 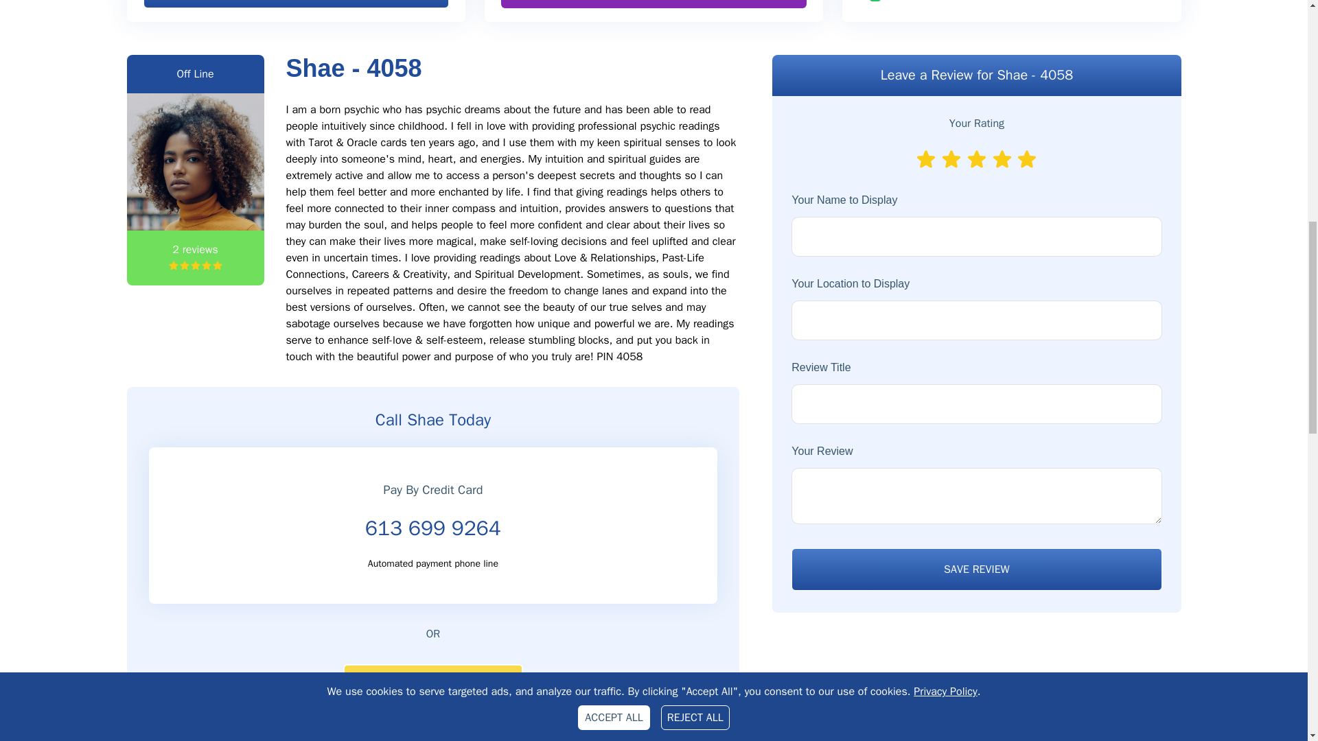 What do you see at coordinates (976, 569) in the screenshot?
I see `SAVE REVIEW` at bounding box center [976, 569].